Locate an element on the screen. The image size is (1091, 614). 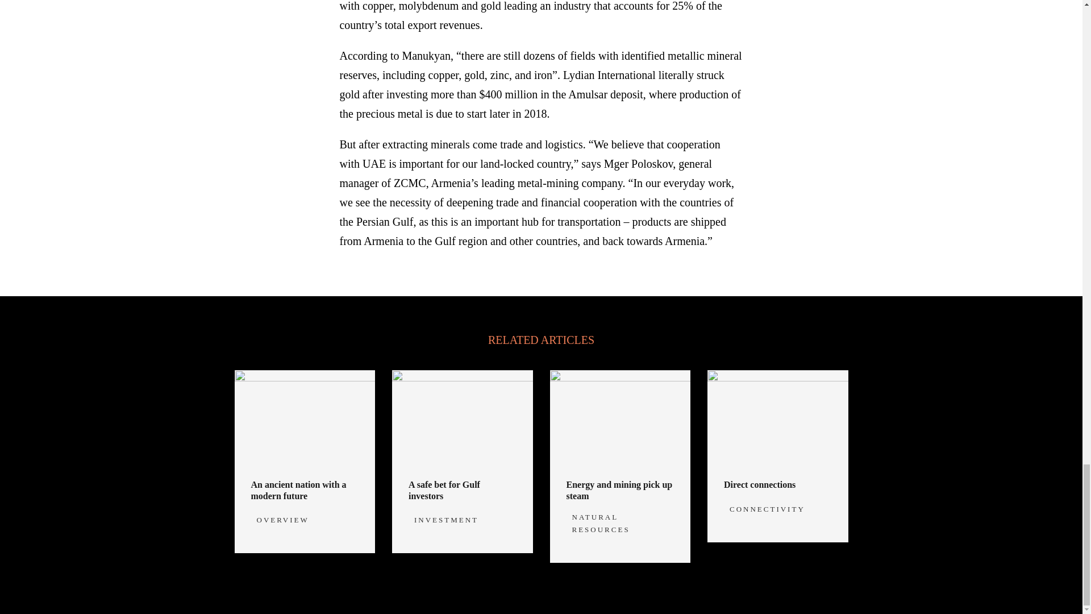
INVESTMENT is located at coordinates (447, 520).